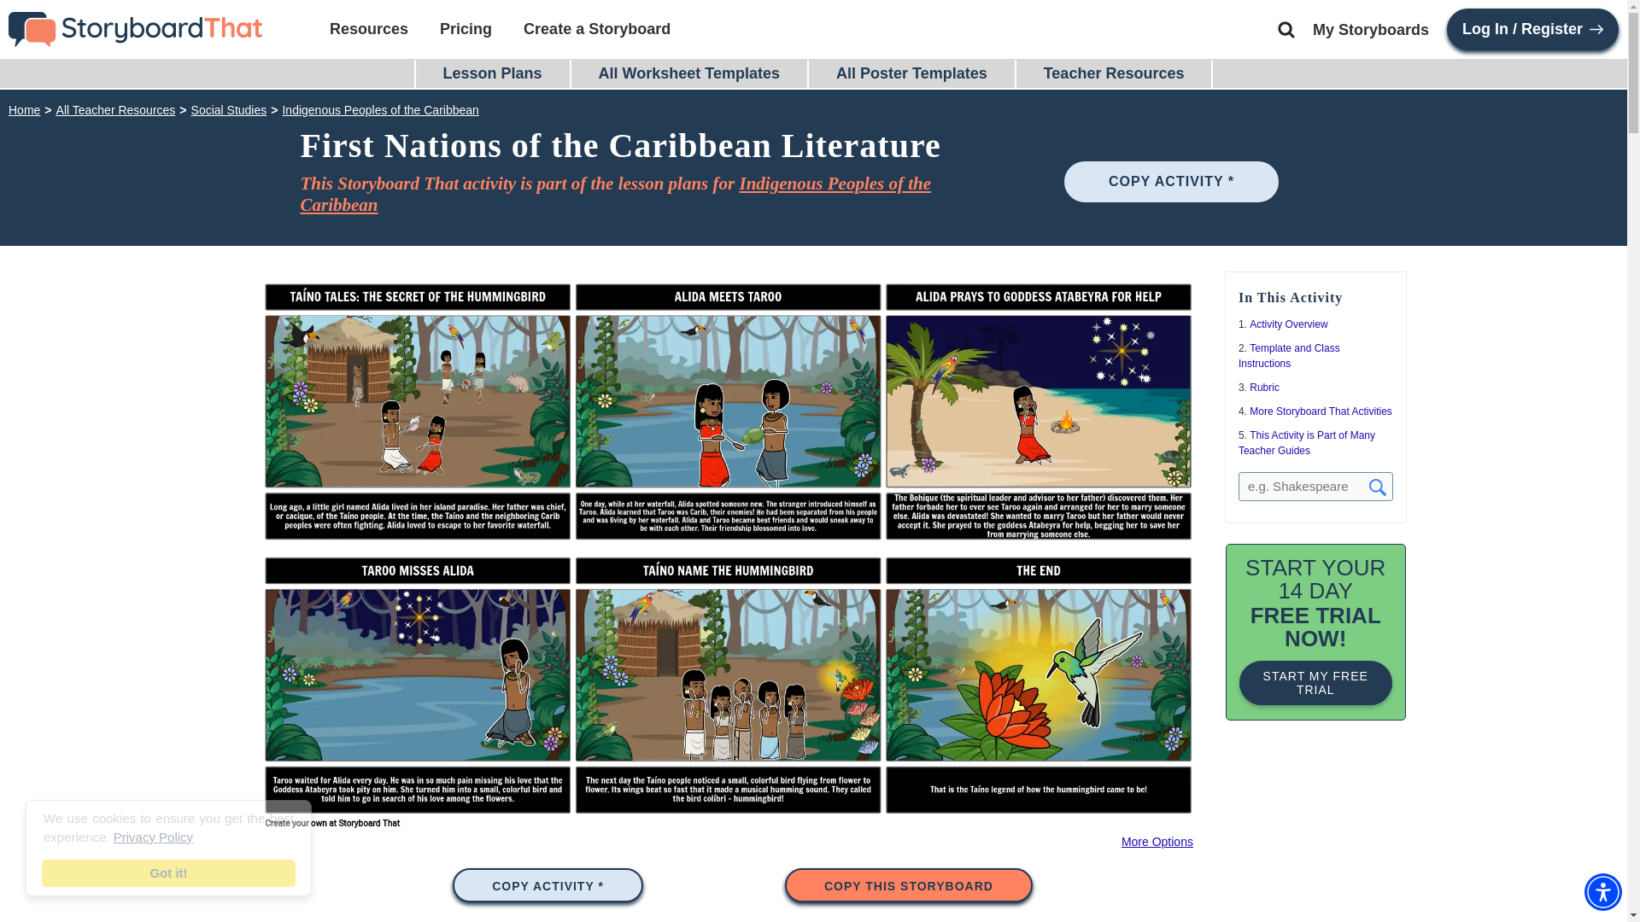 Image resolution: width=1640 pixels, height=922 pixels. Describe the element at coordinates (1288, 324) in the screenshot. I see `Activity Overview` at that location.